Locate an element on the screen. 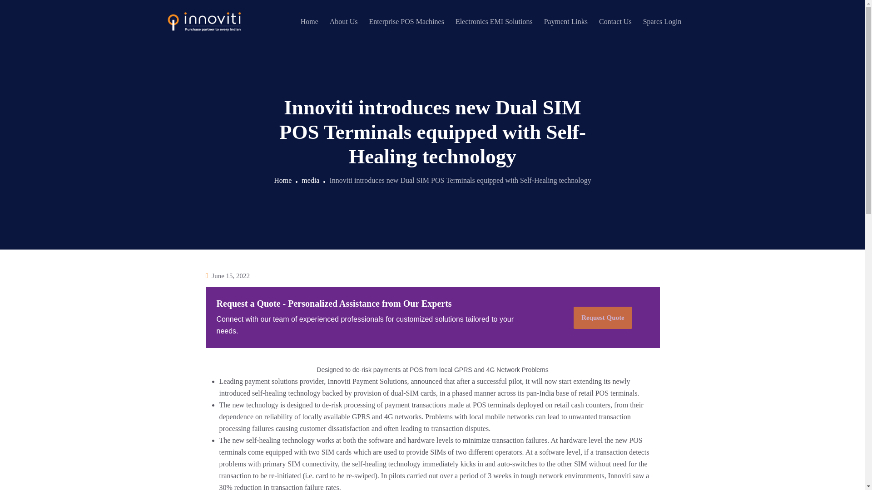  Enterprise POS Machines is located at coordinates (406, 21).